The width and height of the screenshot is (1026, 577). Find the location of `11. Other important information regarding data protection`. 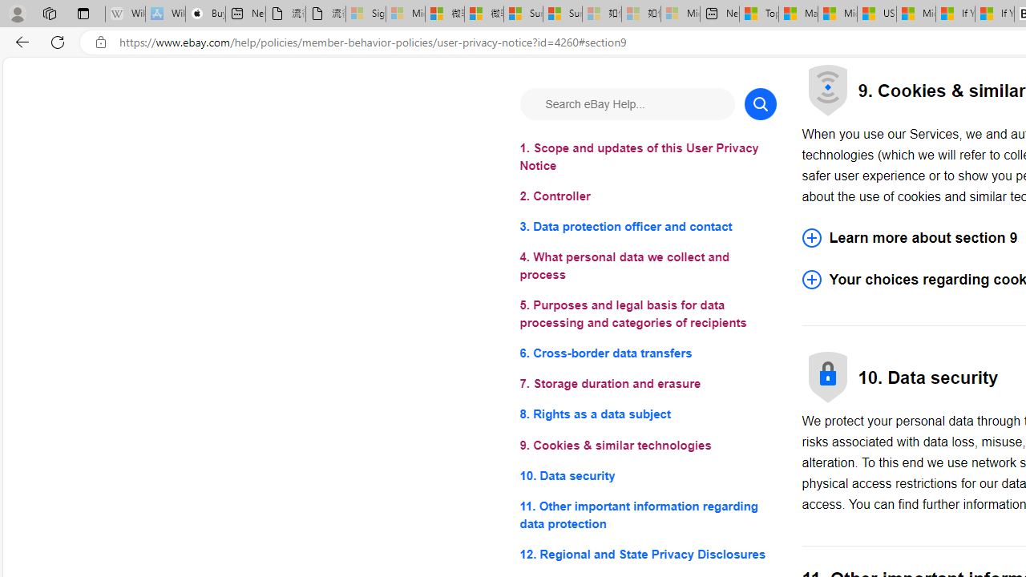

11. Other important information regarding data protection is located at coordinates (648, 514).